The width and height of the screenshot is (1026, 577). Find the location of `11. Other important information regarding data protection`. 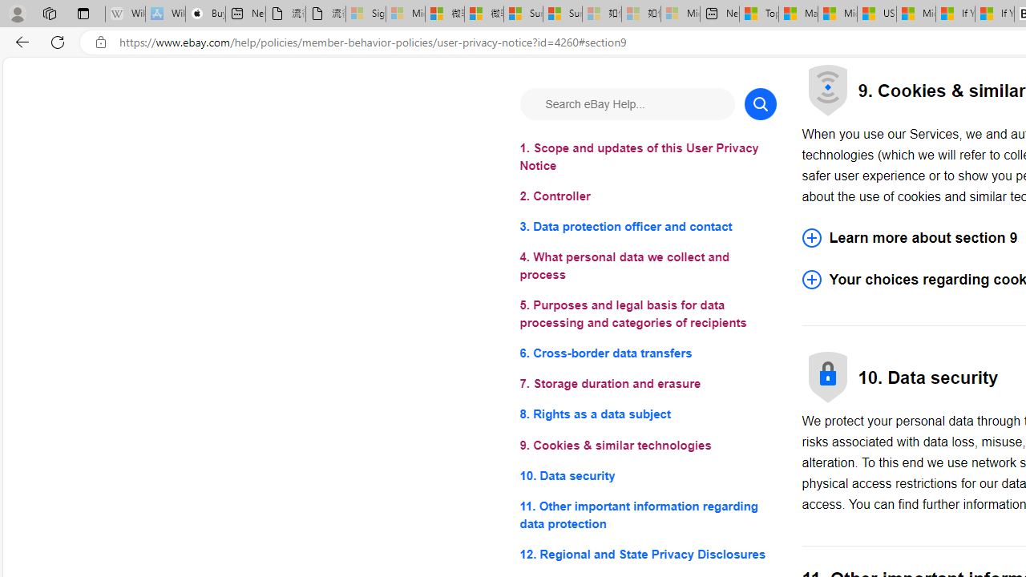

11. Other important information regarding data protection is located at coordinates (648, 514).